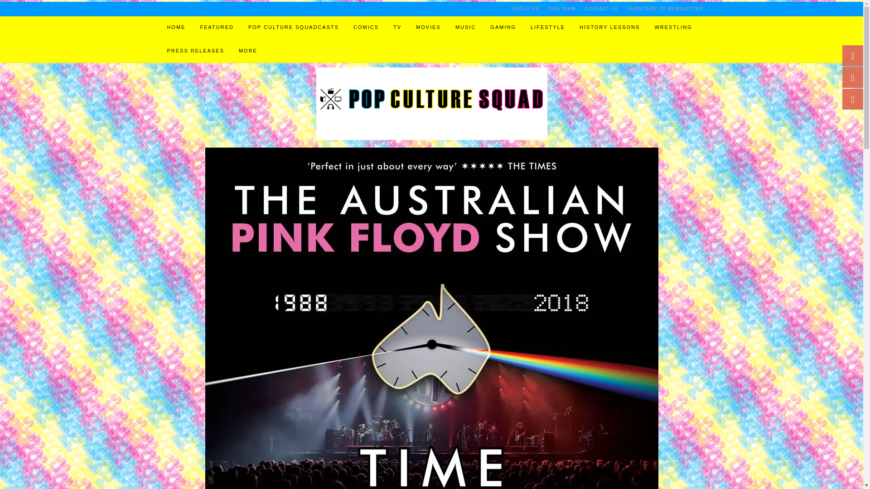 This screenshot has width=870, height=489. I want to click on FEATURED, so click(217, 28).